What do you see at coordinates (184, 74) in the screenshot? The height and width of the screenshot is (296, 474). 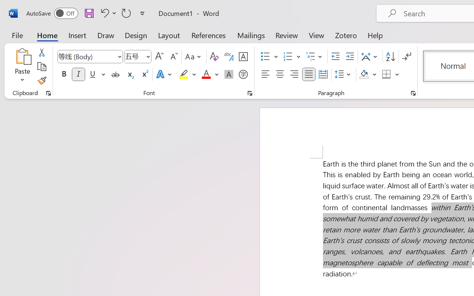 I see `Text Highlight Color Yellow` at bounding box center [184, 74].